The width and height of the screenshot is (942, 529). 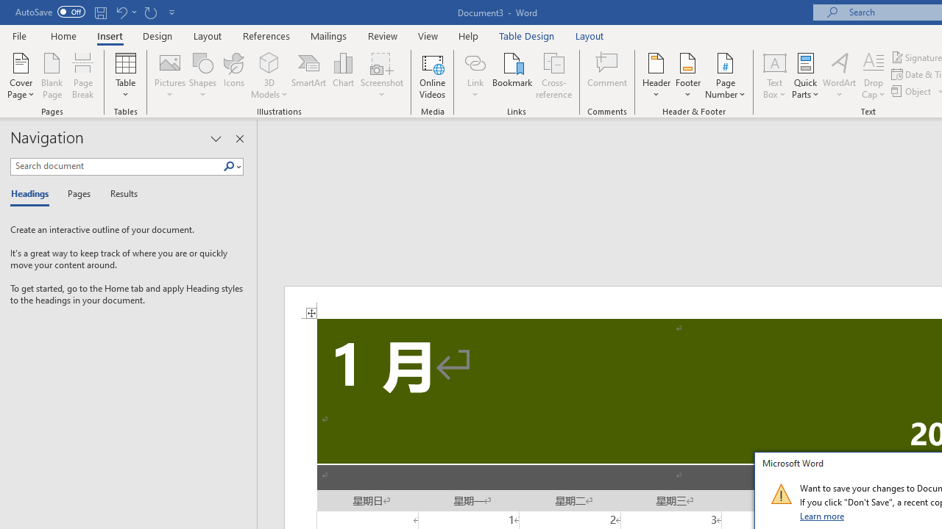 I want to click on Footer, so click(x=687, y=75).